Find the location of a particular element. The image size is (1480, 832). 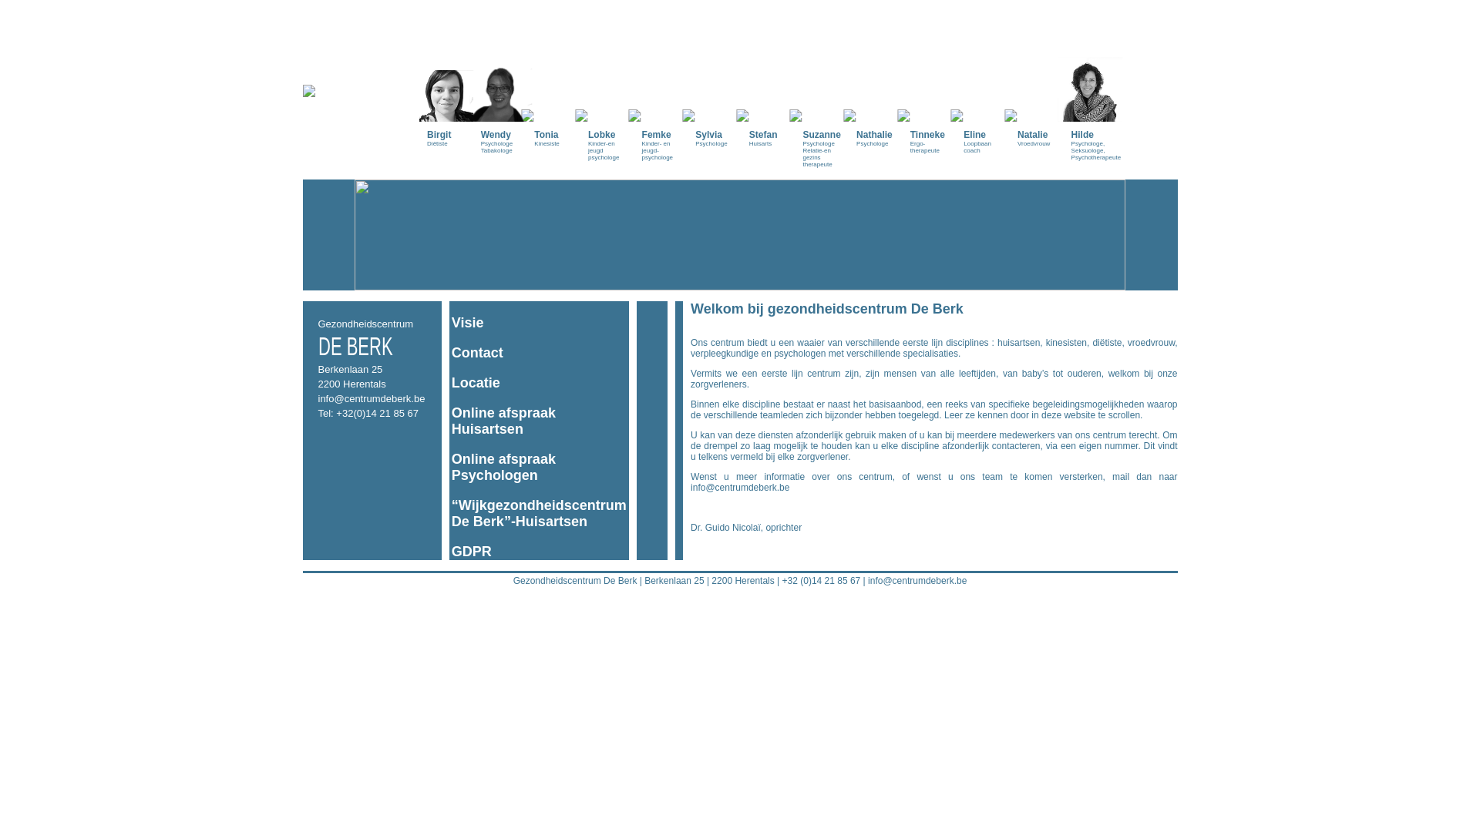

Tonia
Kinesiste is located at coordinates (553, 80).